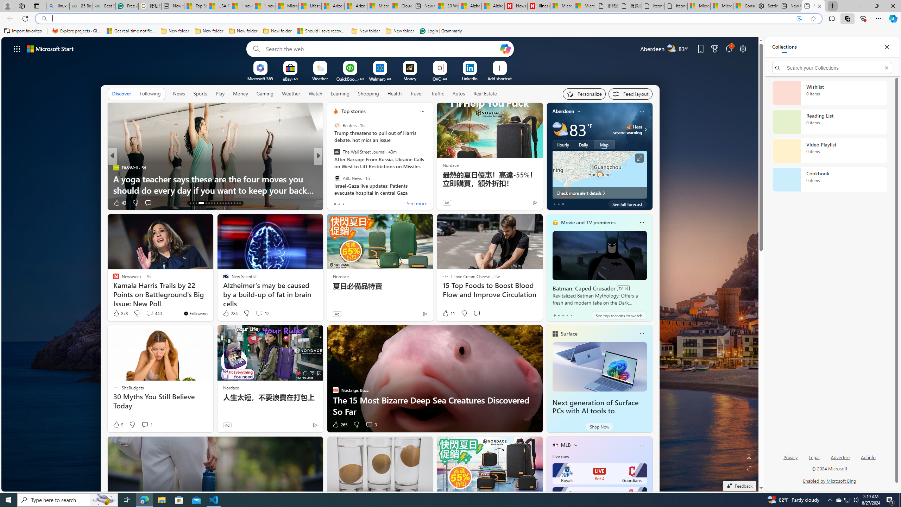  Describe the element at coordinates (196, 203) in the screenshot. I see `AutomationID: tab-15` at that location.